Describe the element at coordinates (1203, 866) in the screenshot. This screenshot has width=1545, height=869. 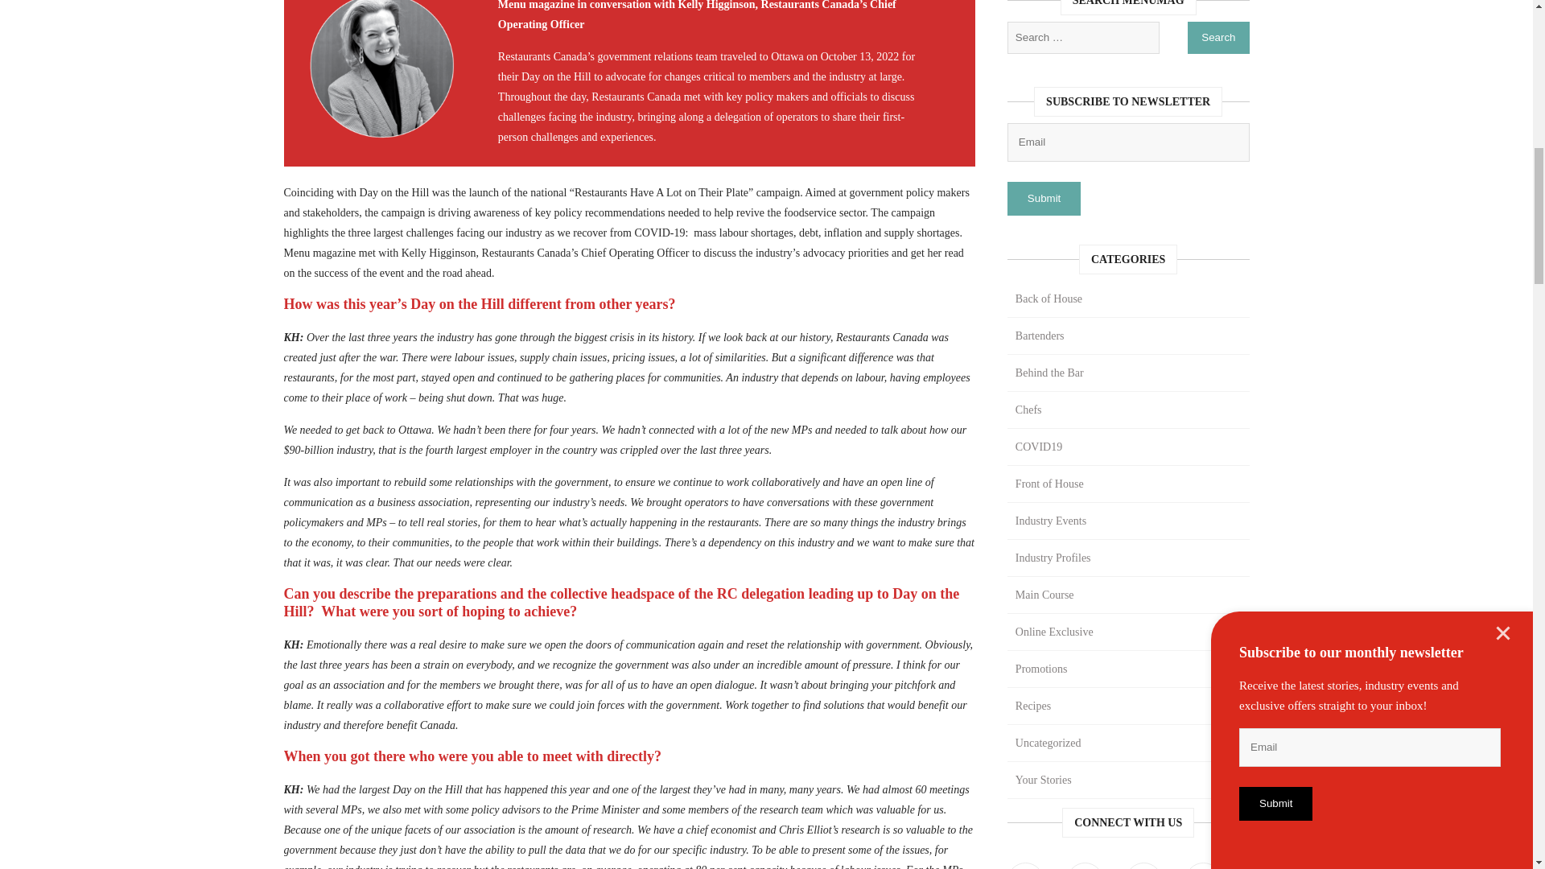
I see `youtube` at that location.